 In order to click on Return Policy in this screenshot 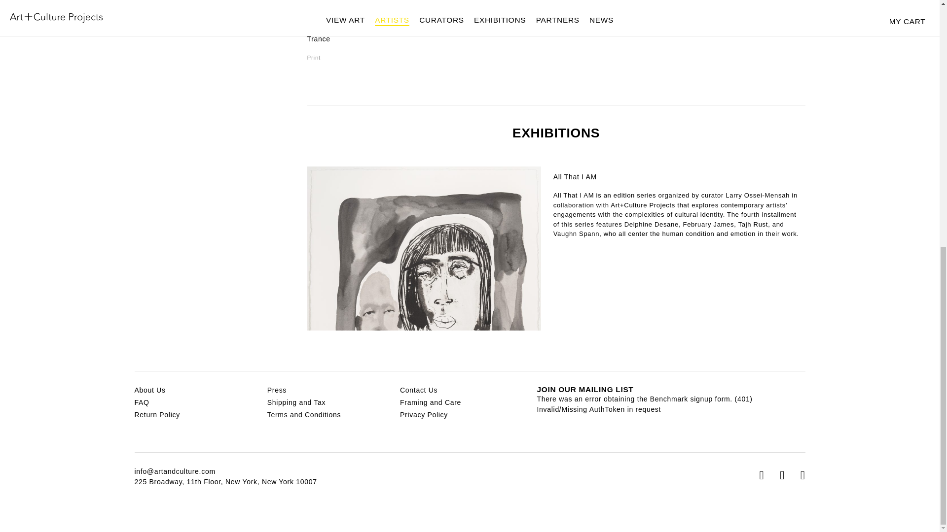, I will do `click(157, 414)`.